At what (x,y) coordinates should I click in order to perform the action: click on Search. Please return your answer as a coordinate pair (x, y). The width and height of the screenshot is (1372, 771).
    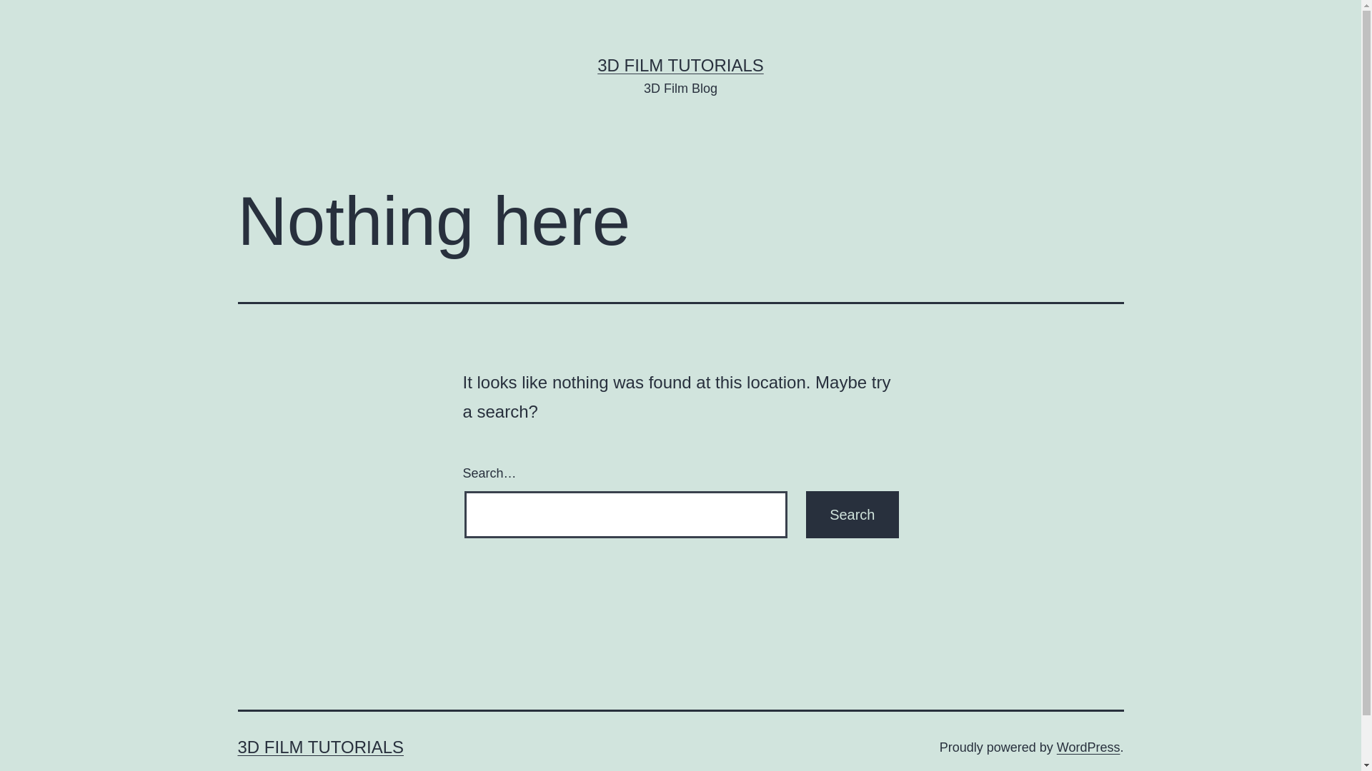
    Looking at the image, I should click on (852, 515).